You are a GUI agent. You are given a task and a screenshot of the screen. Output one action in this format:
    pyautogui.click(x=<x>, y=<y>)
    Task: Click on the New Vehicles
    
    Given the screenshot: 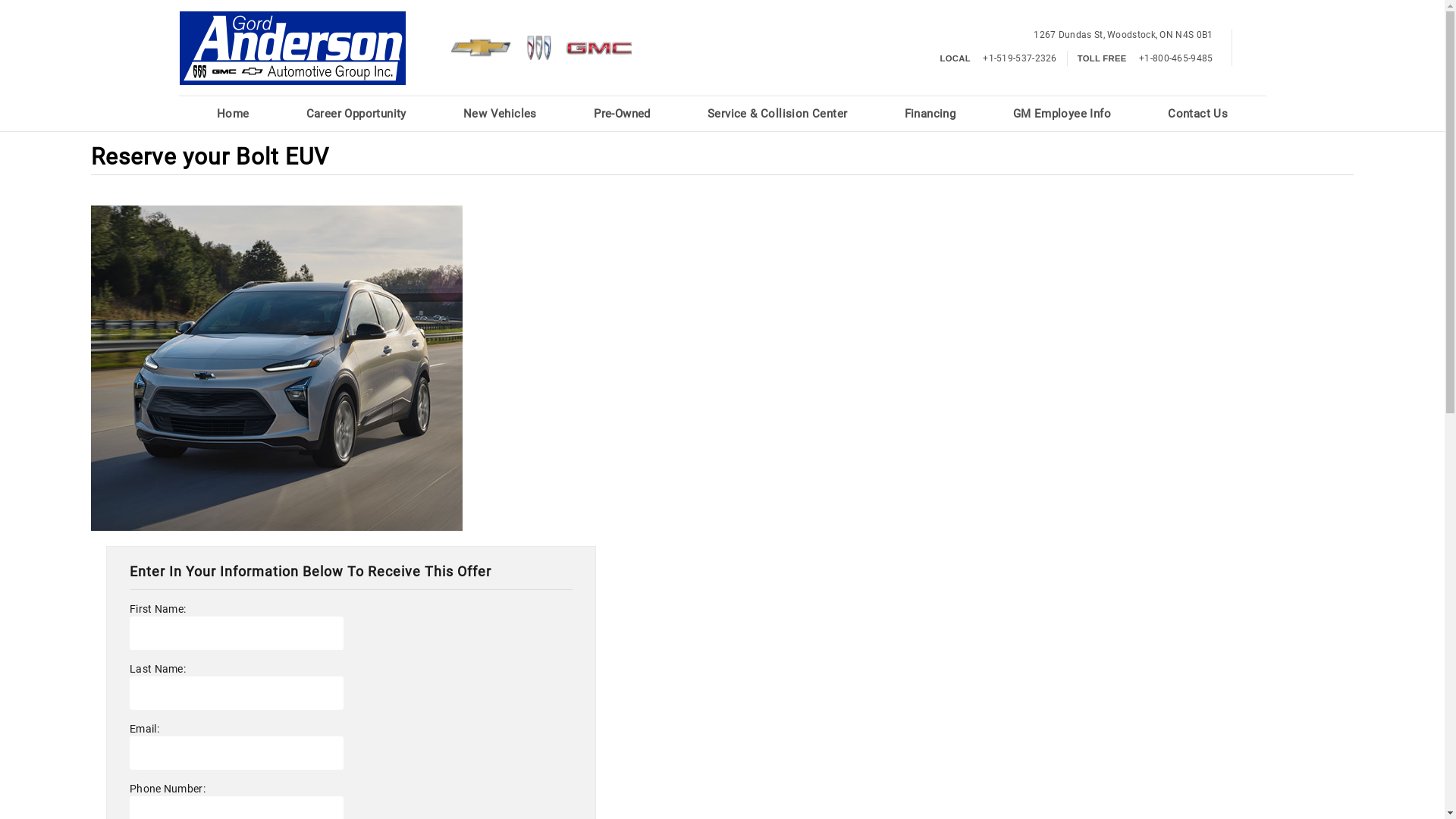 What is the action you would take?
    pyautogui.click(x=500, y=114)
    